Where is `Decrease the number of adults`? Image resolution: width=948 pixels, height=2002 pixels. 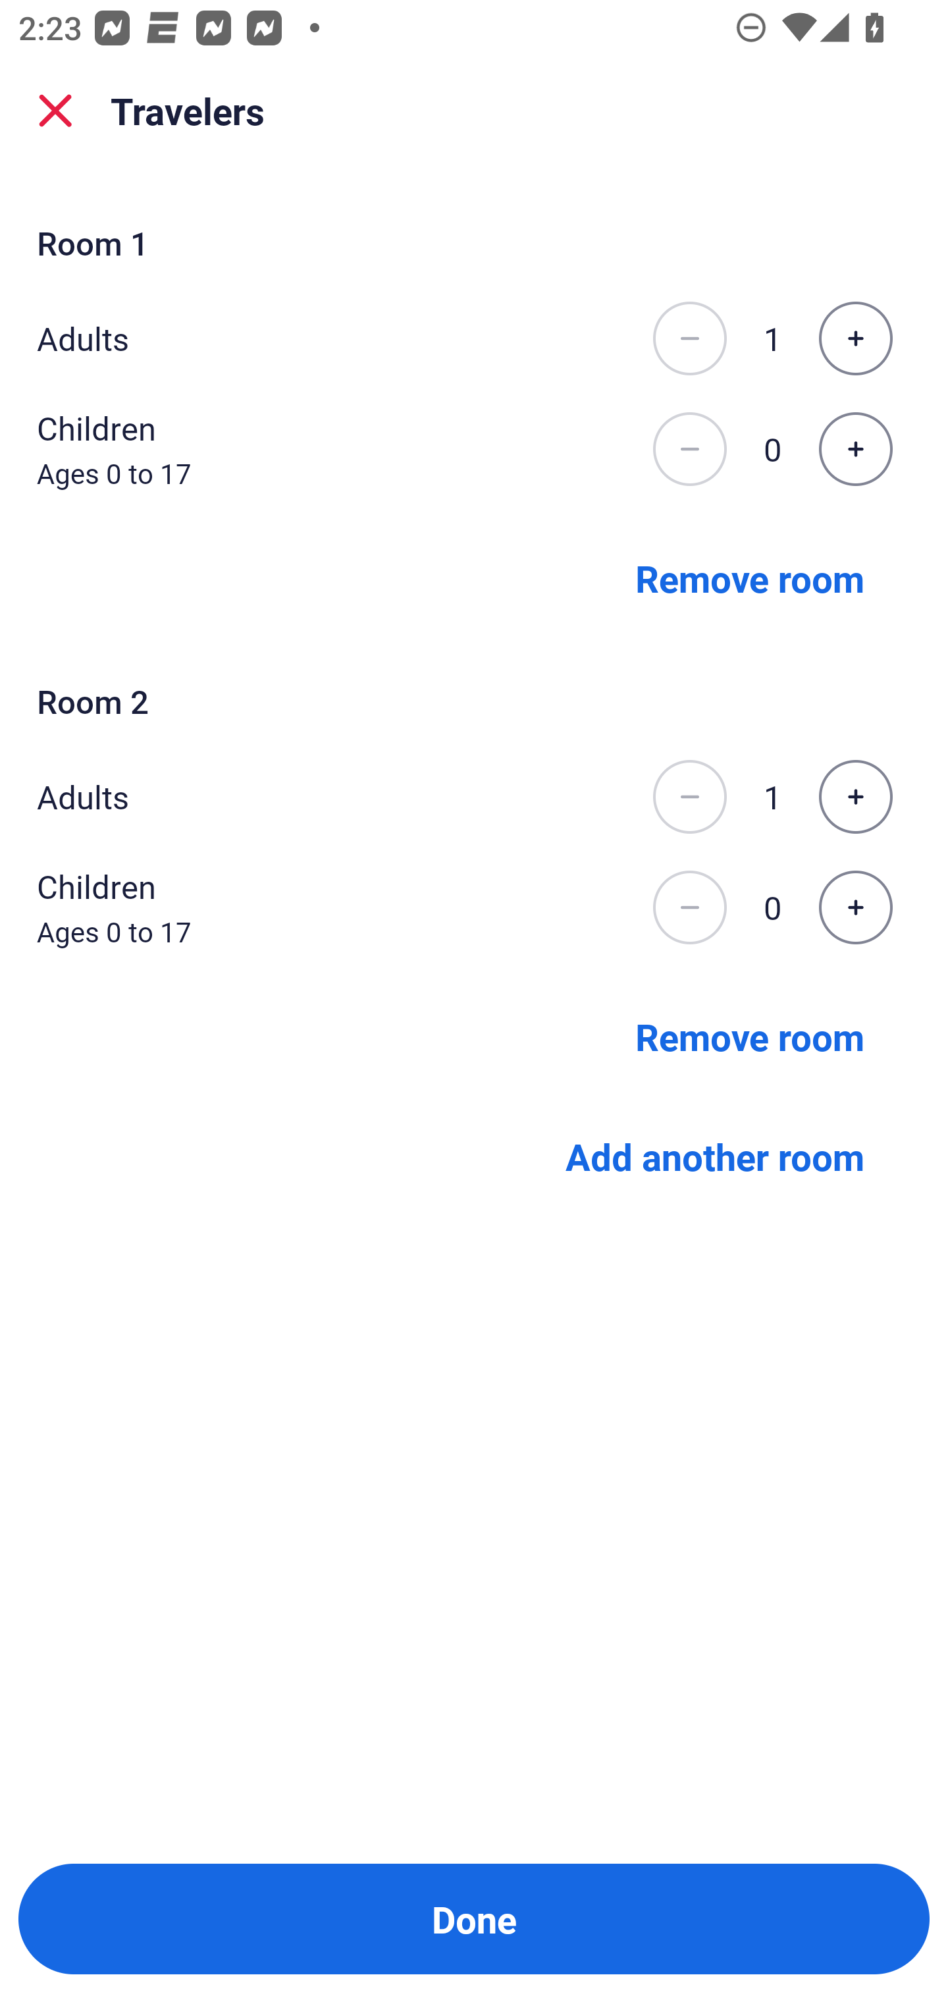
Decrease the number of adults is located at coordinates (689, 338).